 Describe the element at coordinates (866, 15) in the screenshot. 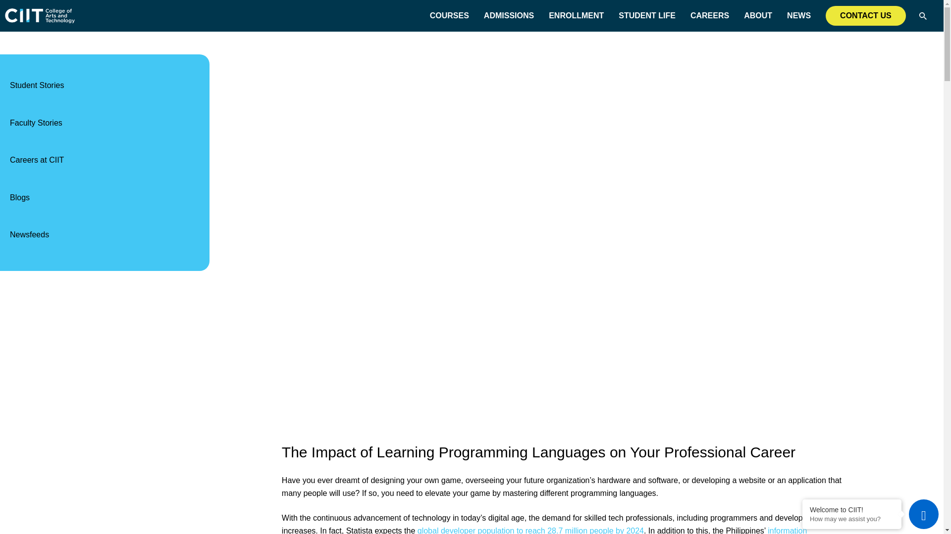

I see `CONTACT US` at that location.